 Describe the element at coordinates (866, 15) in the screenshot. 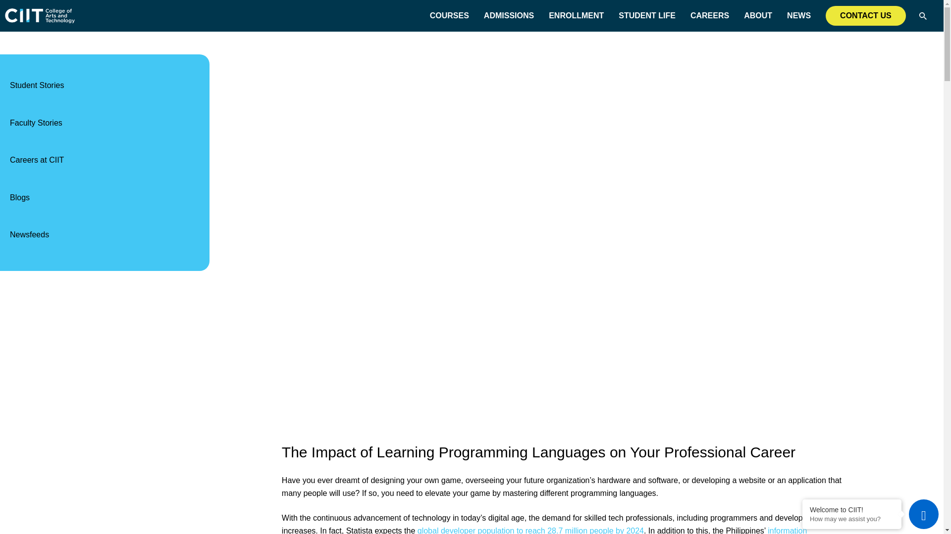

I see `CONTACT US` at that location.